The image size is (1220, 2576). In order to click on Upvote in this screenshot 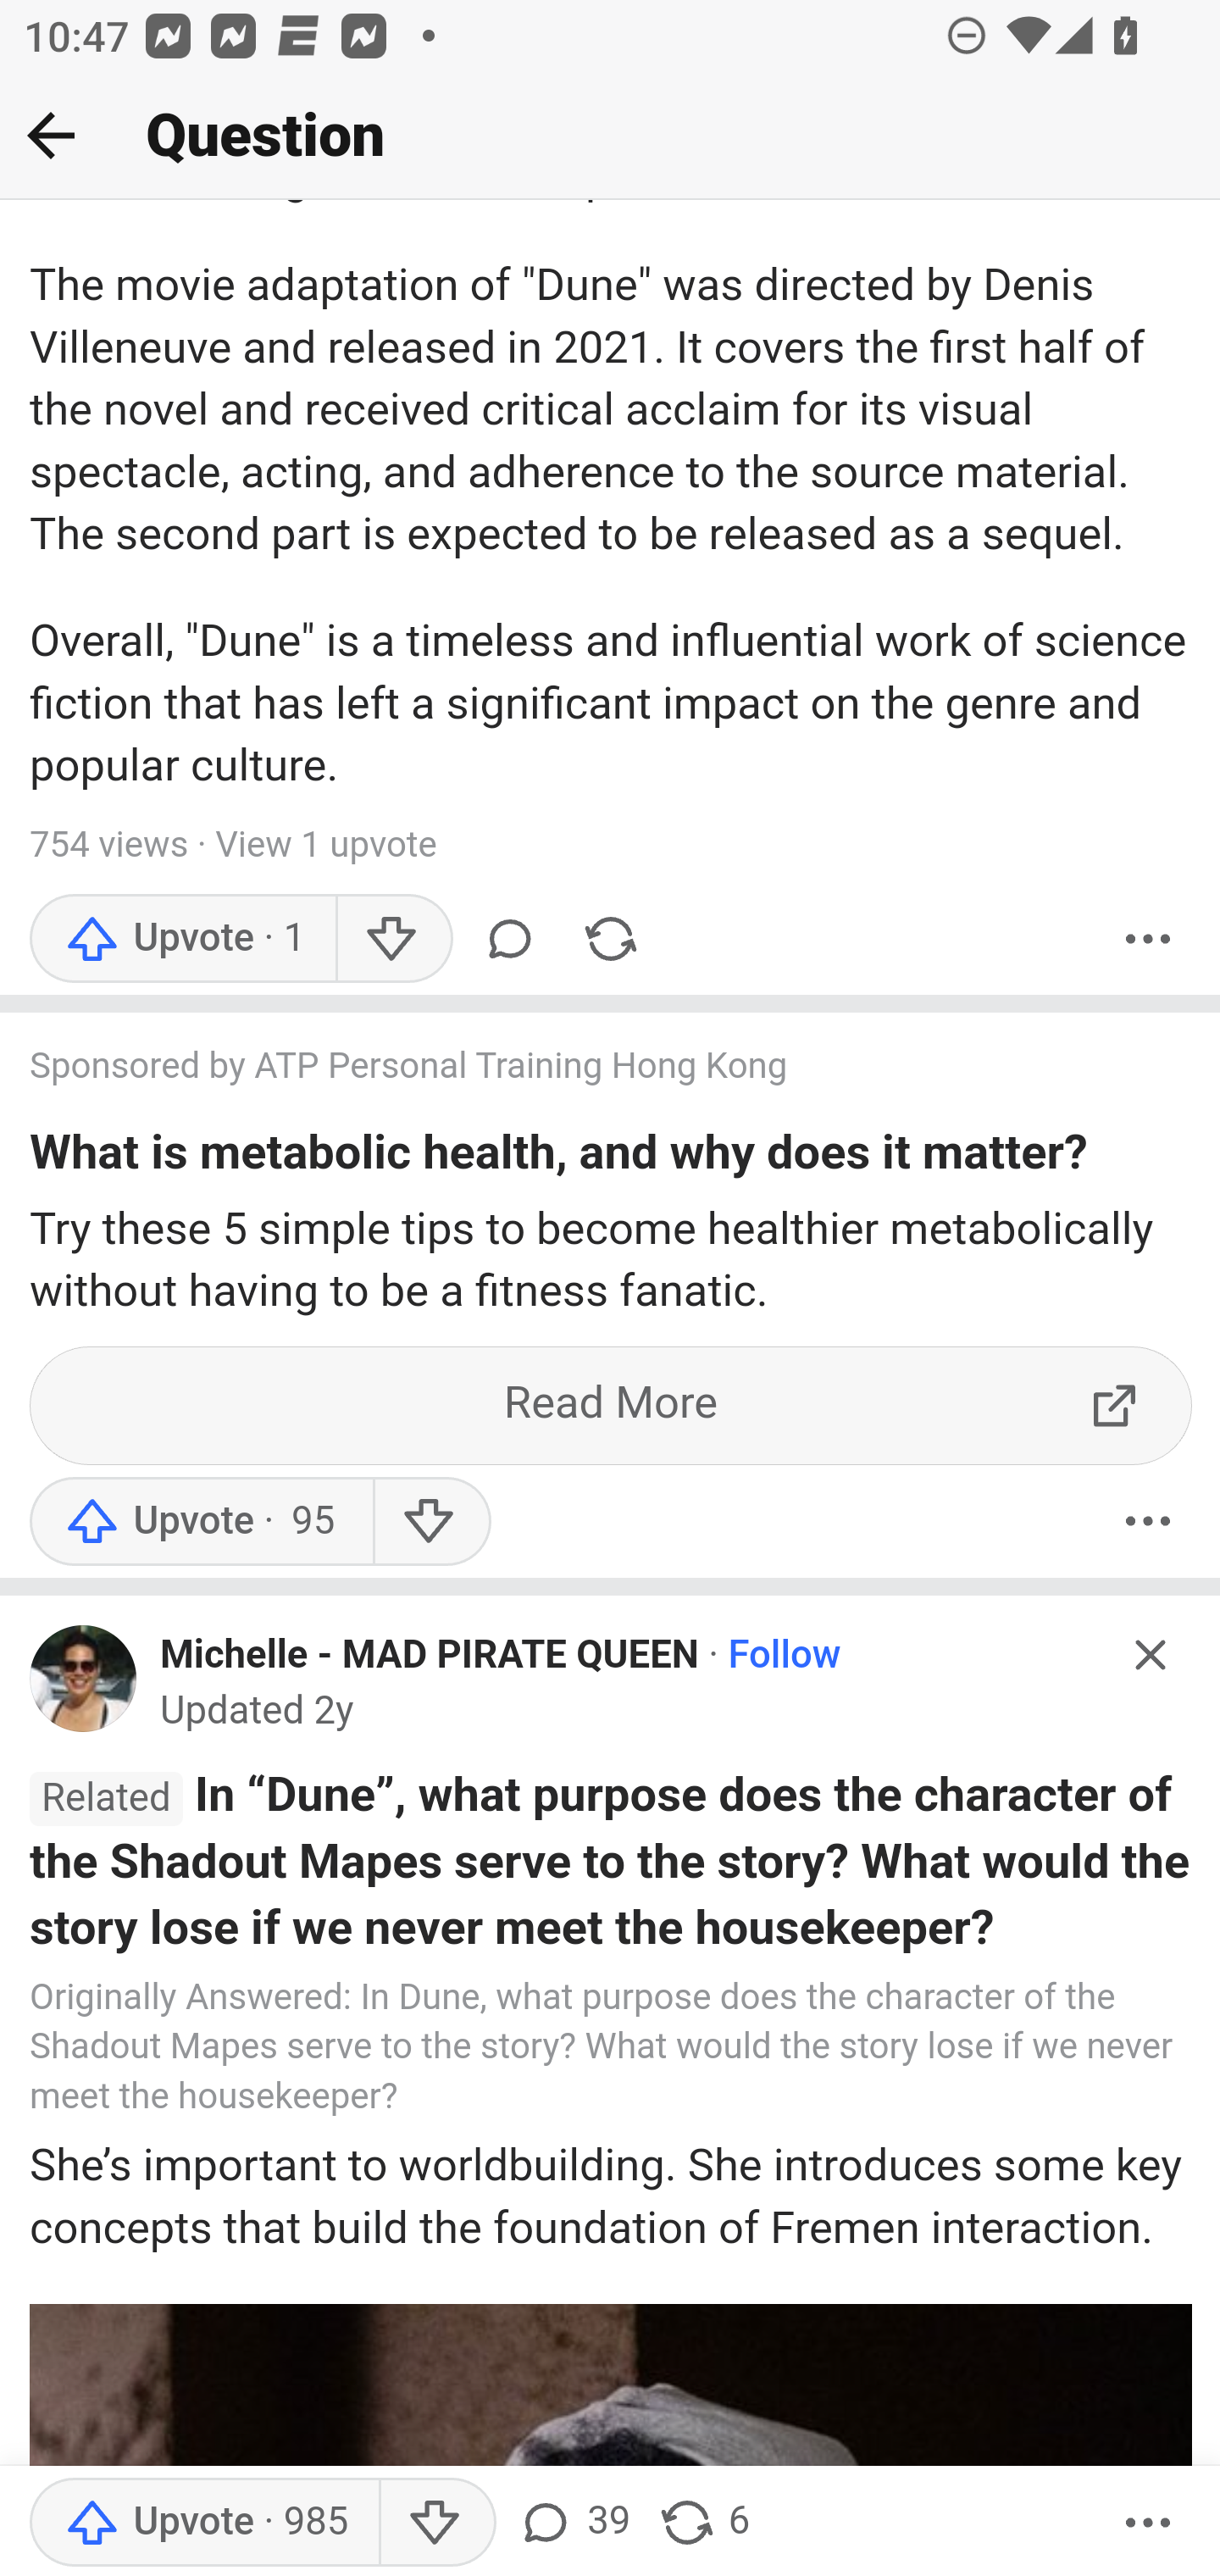, I will do `click(201, 1524)`.